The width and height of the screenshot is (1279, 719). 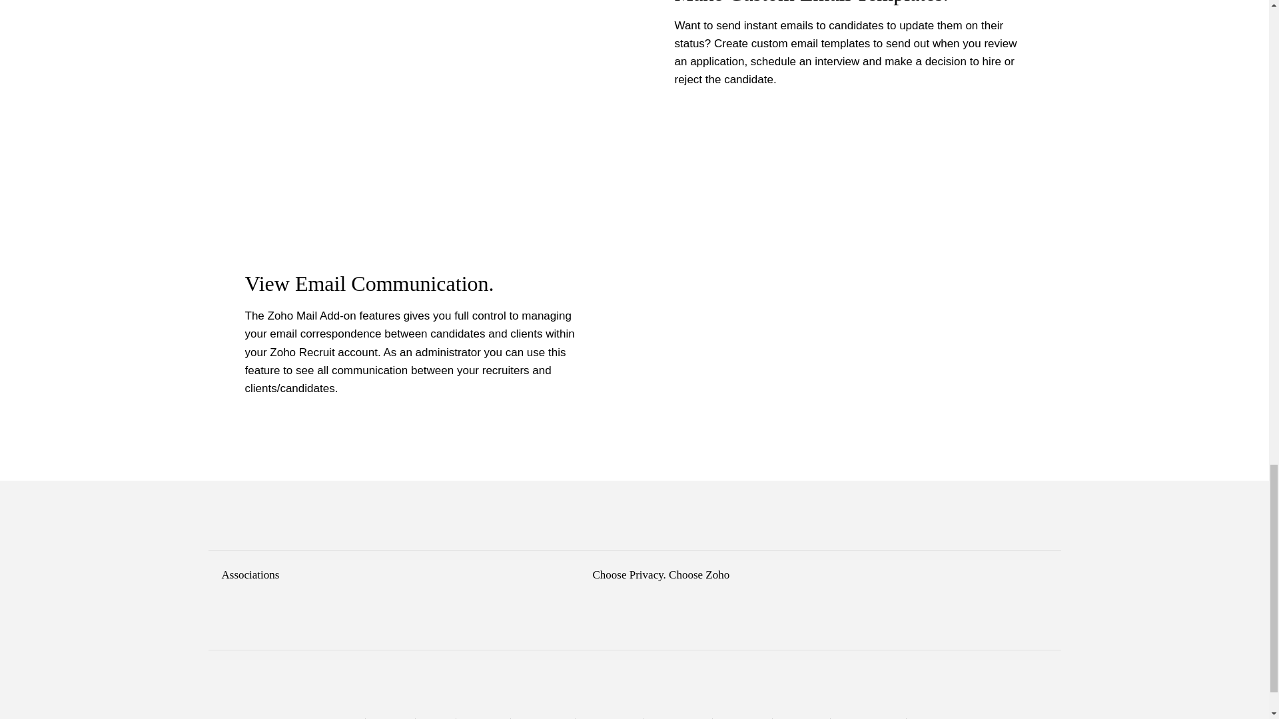 I want to click on Zoho Home, so click(x=338, y=718).